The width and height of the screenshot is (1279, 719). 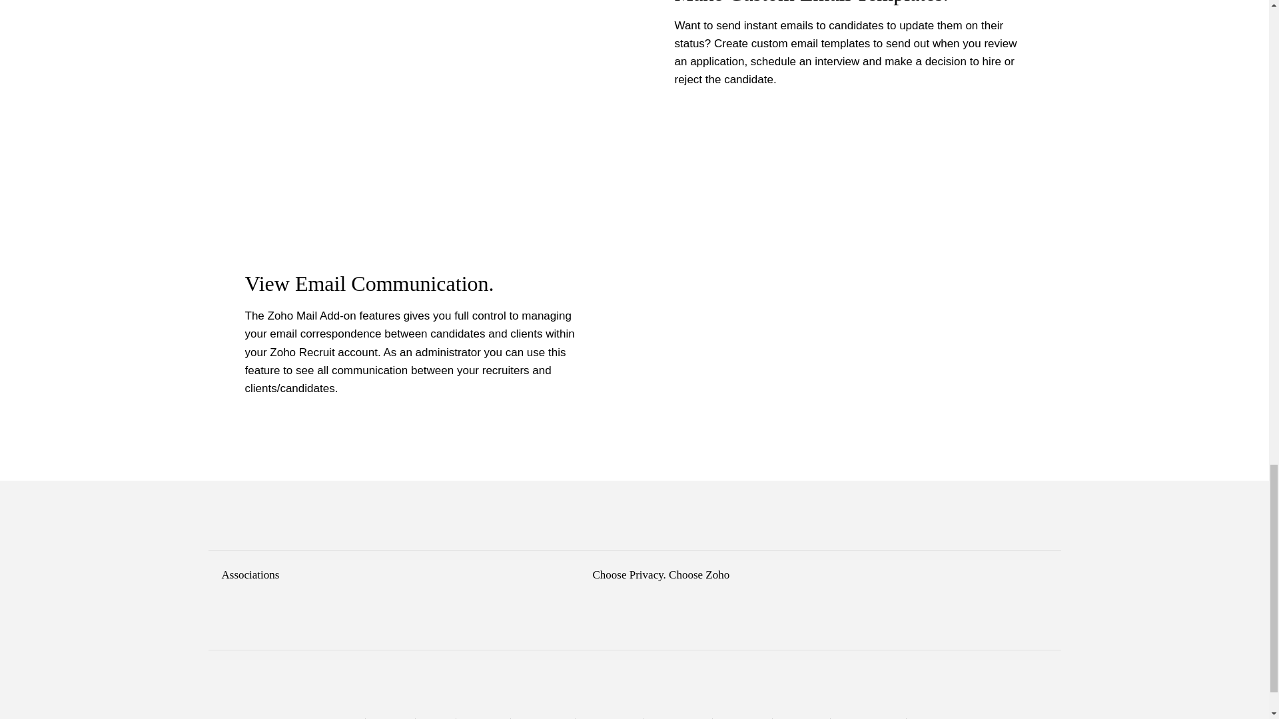 I want to click on Zoho Home, so click(x=338, y=718).